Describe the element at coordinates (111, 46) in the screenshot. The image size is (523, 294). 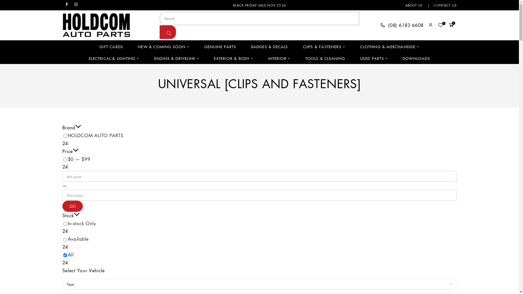
I see `GIFT CARDS` at that location.